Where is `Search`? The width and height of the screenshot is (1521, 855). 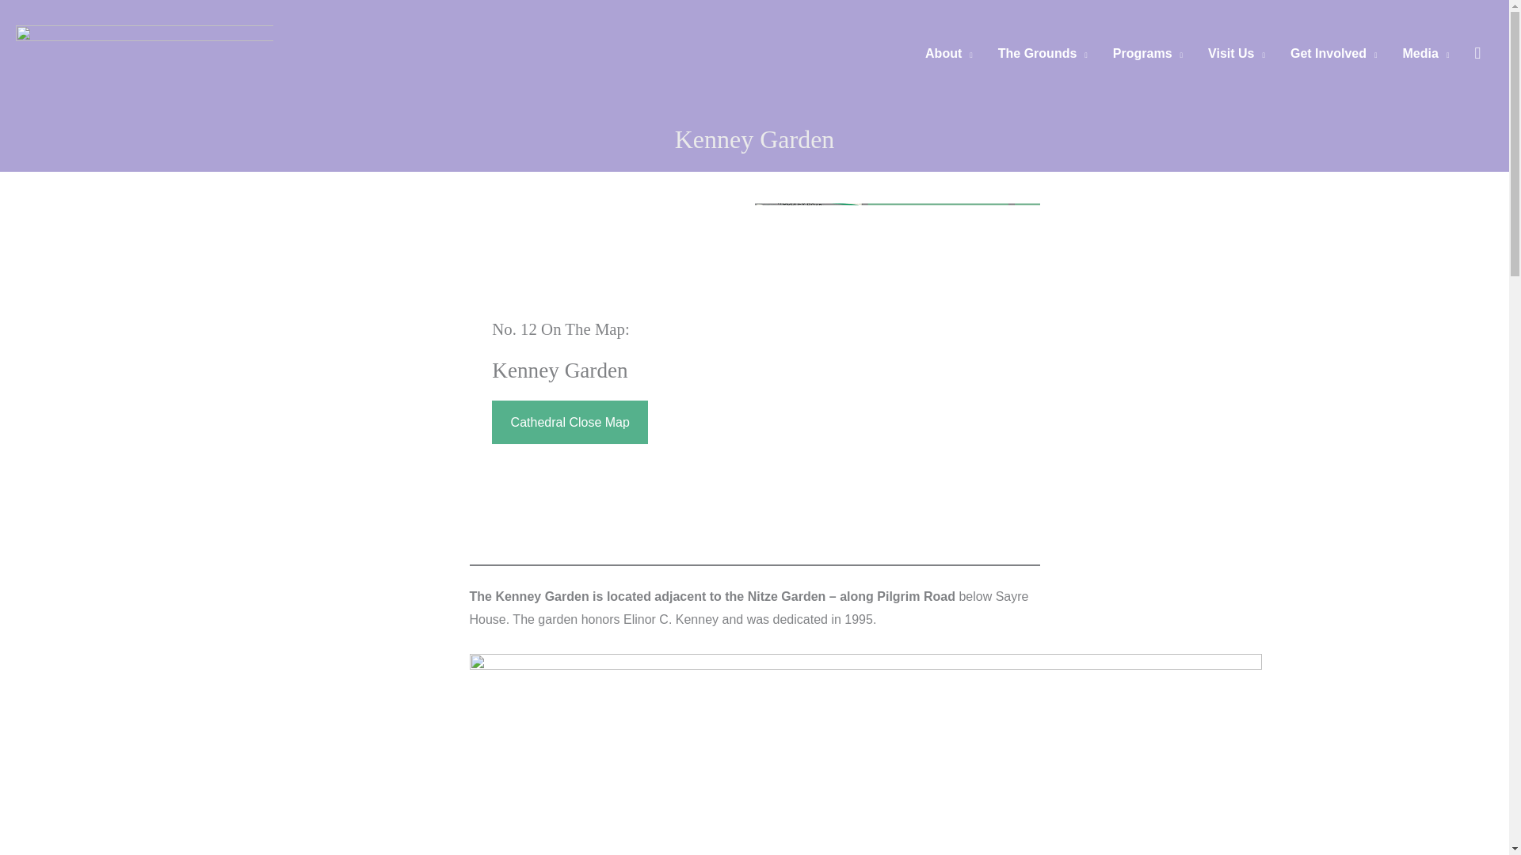
Search is located at coordinates (1477, 53).